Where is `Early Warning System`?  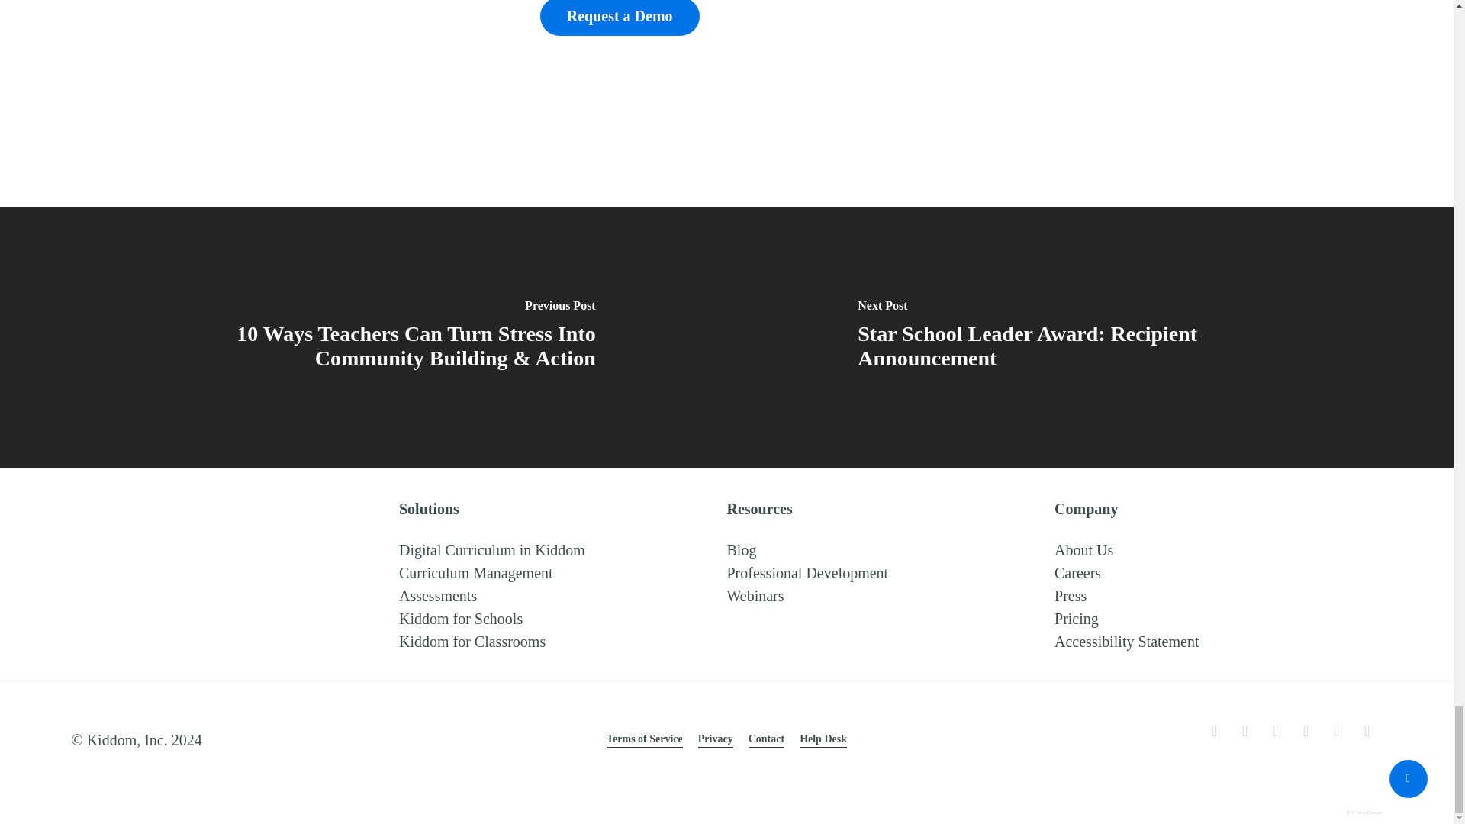
Early Warning System is located at coordinates (438, 595).